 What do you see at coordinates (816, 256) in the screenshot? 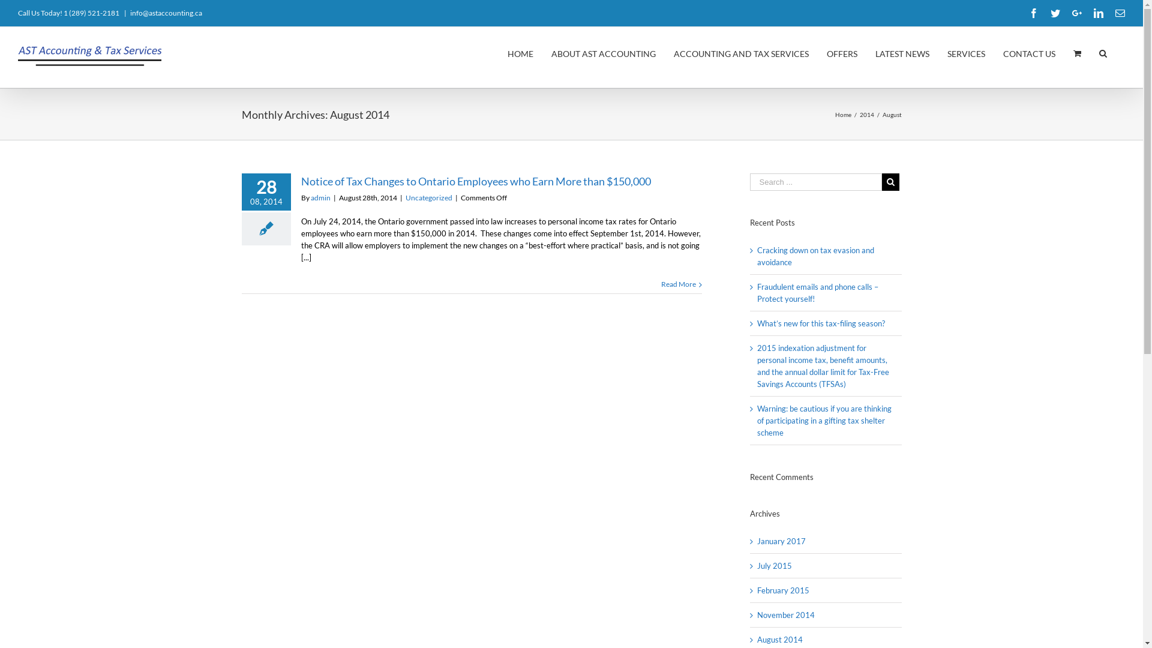
I see `Cracking down on tax evasion and avoidance` at bounding box center [816, 256].